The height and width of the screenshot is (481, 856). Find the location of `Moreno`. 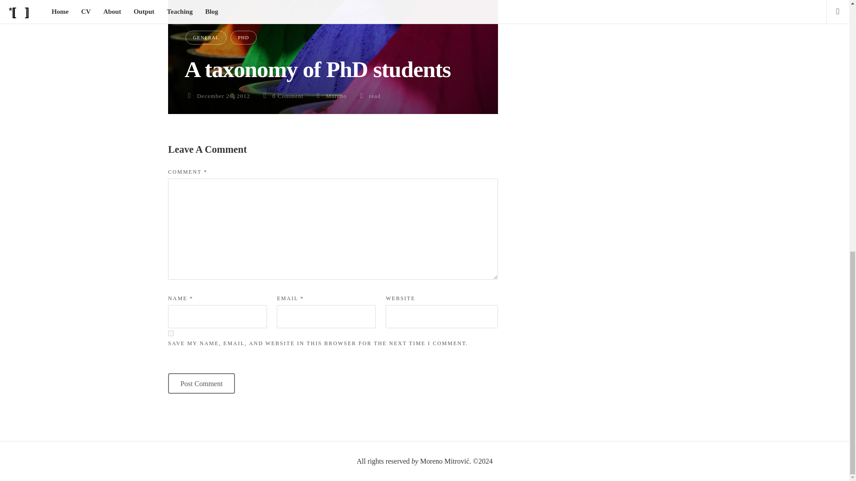

Moreno is located at coordinates (336, 96).